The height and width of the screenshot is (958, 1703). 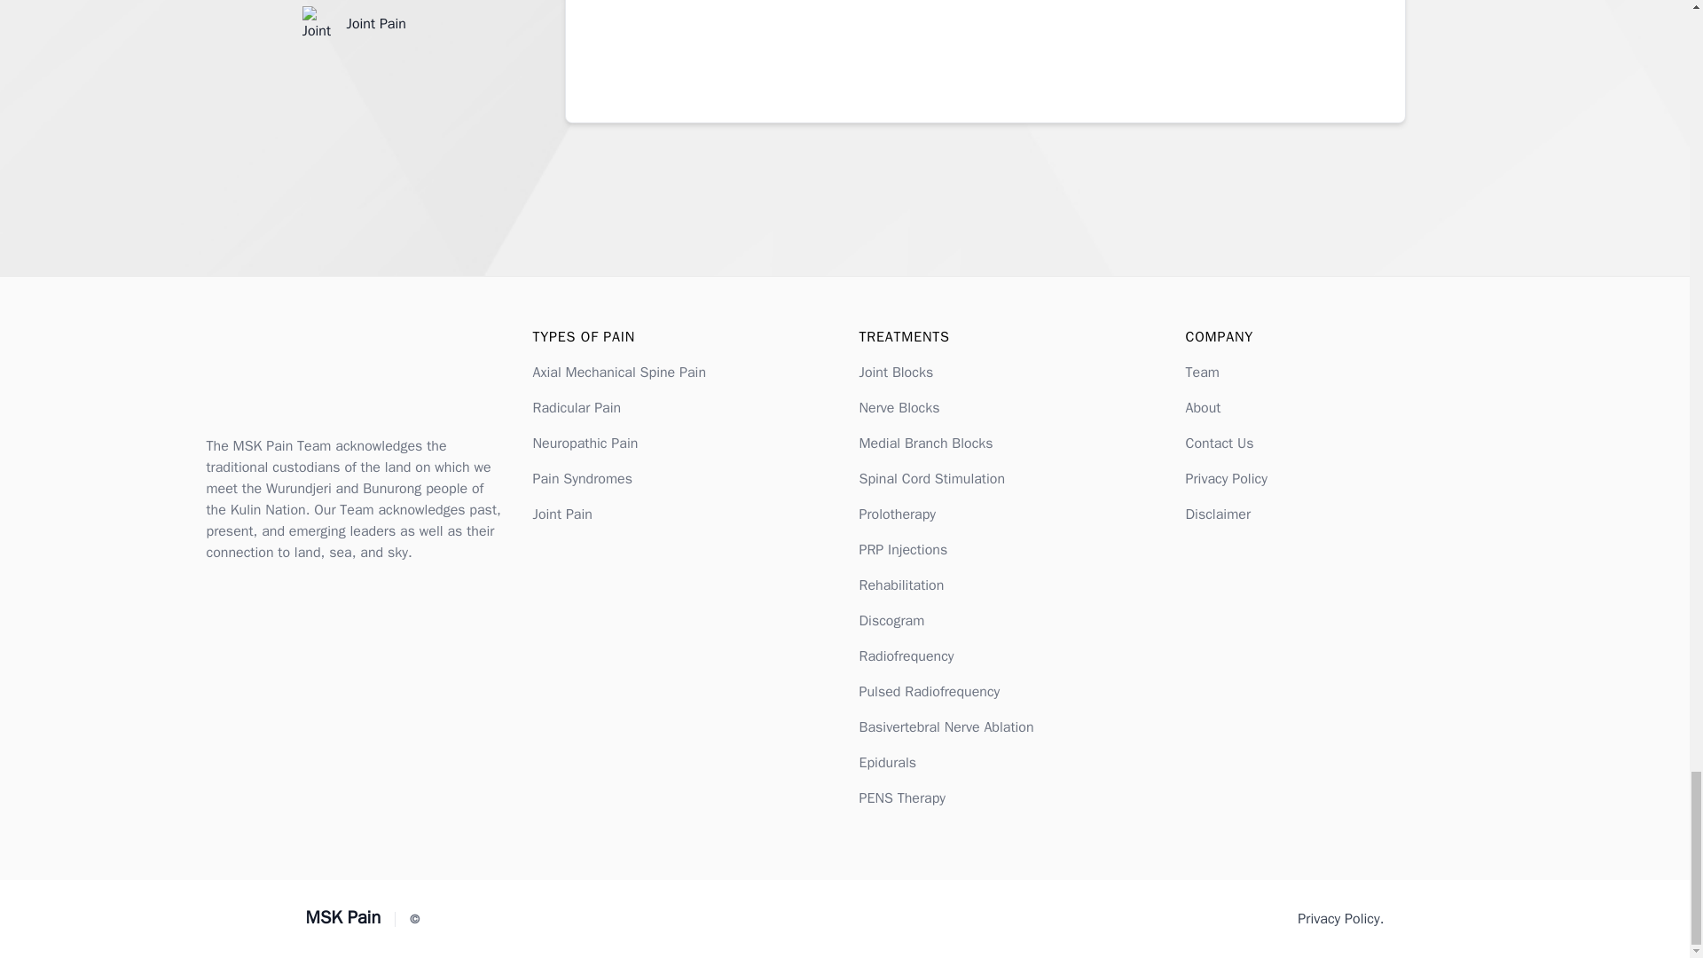 What do you see at coordinates (619, 373) in the screenshot?
I see `Axial Mechanical Spine Pain` at bounding box center [619, 373].